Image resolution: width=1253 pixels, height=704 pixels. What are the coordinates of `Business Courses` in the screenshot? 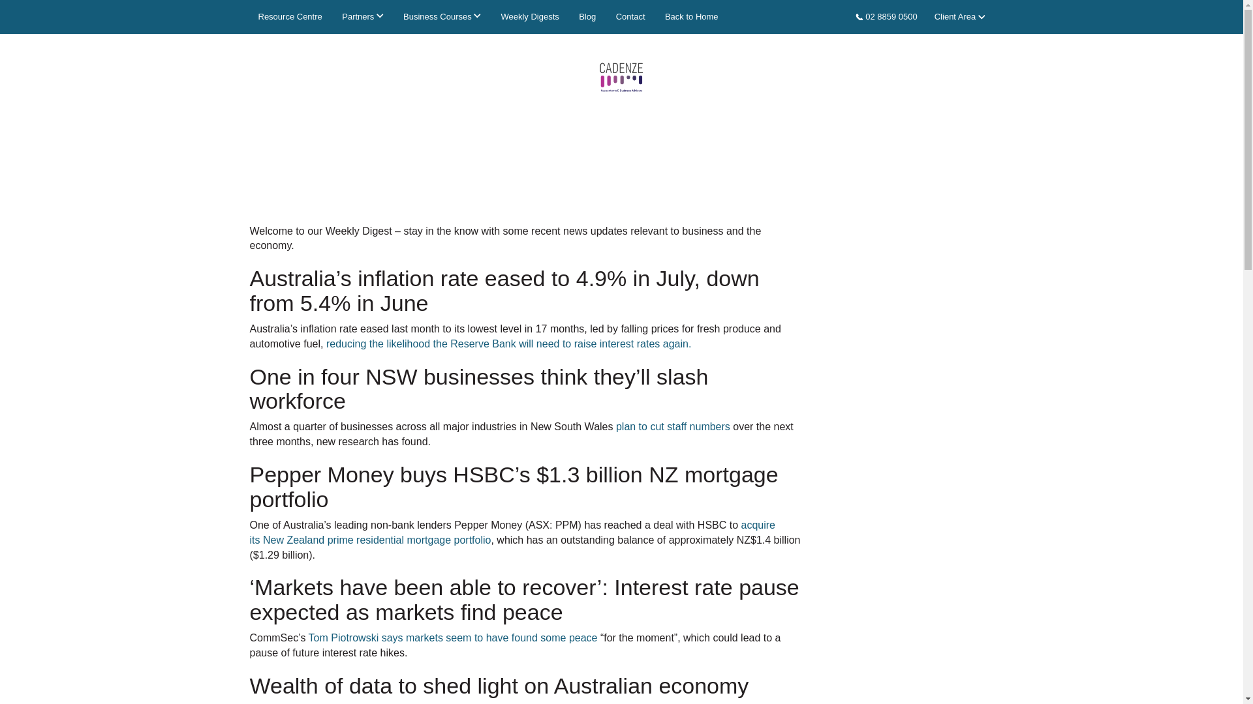 It's located at (442, 17).